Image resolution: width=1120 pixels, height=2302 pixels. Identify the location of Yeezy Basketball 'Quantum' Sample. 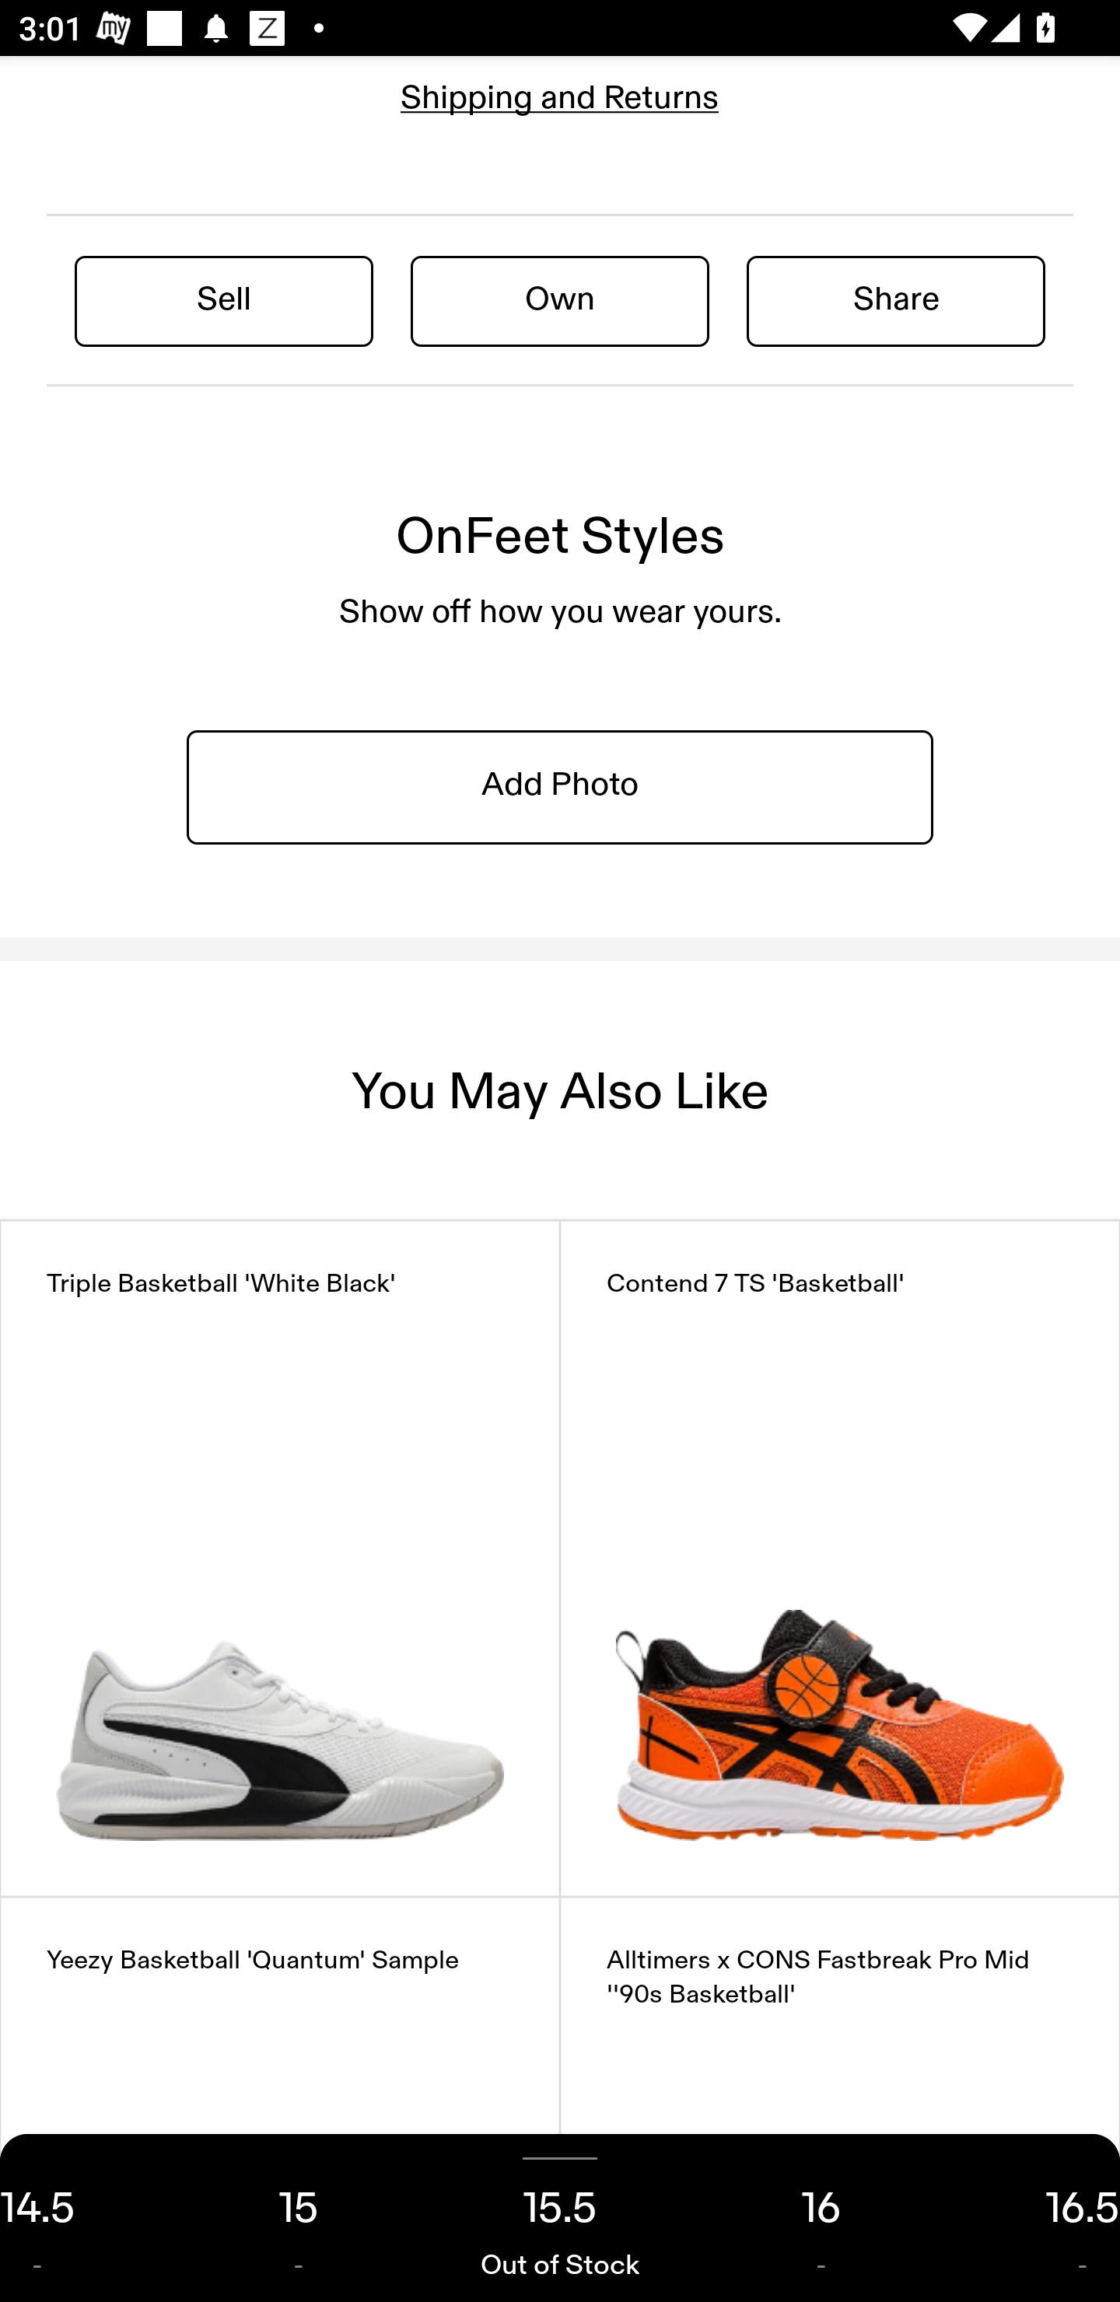
(280, 2100).